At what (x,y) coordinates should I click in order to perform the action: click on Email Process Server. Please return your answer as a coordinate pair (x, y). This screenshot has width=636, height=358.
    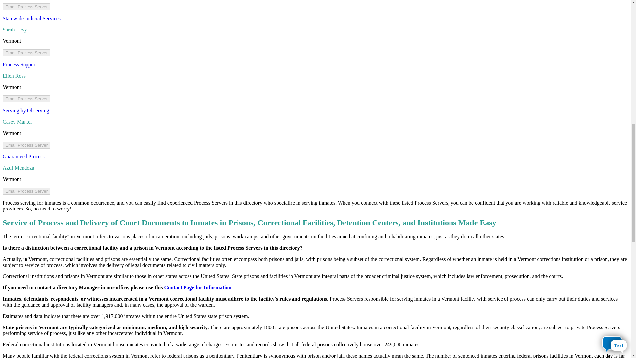
    Looking at the image, I should click on (26, 99).